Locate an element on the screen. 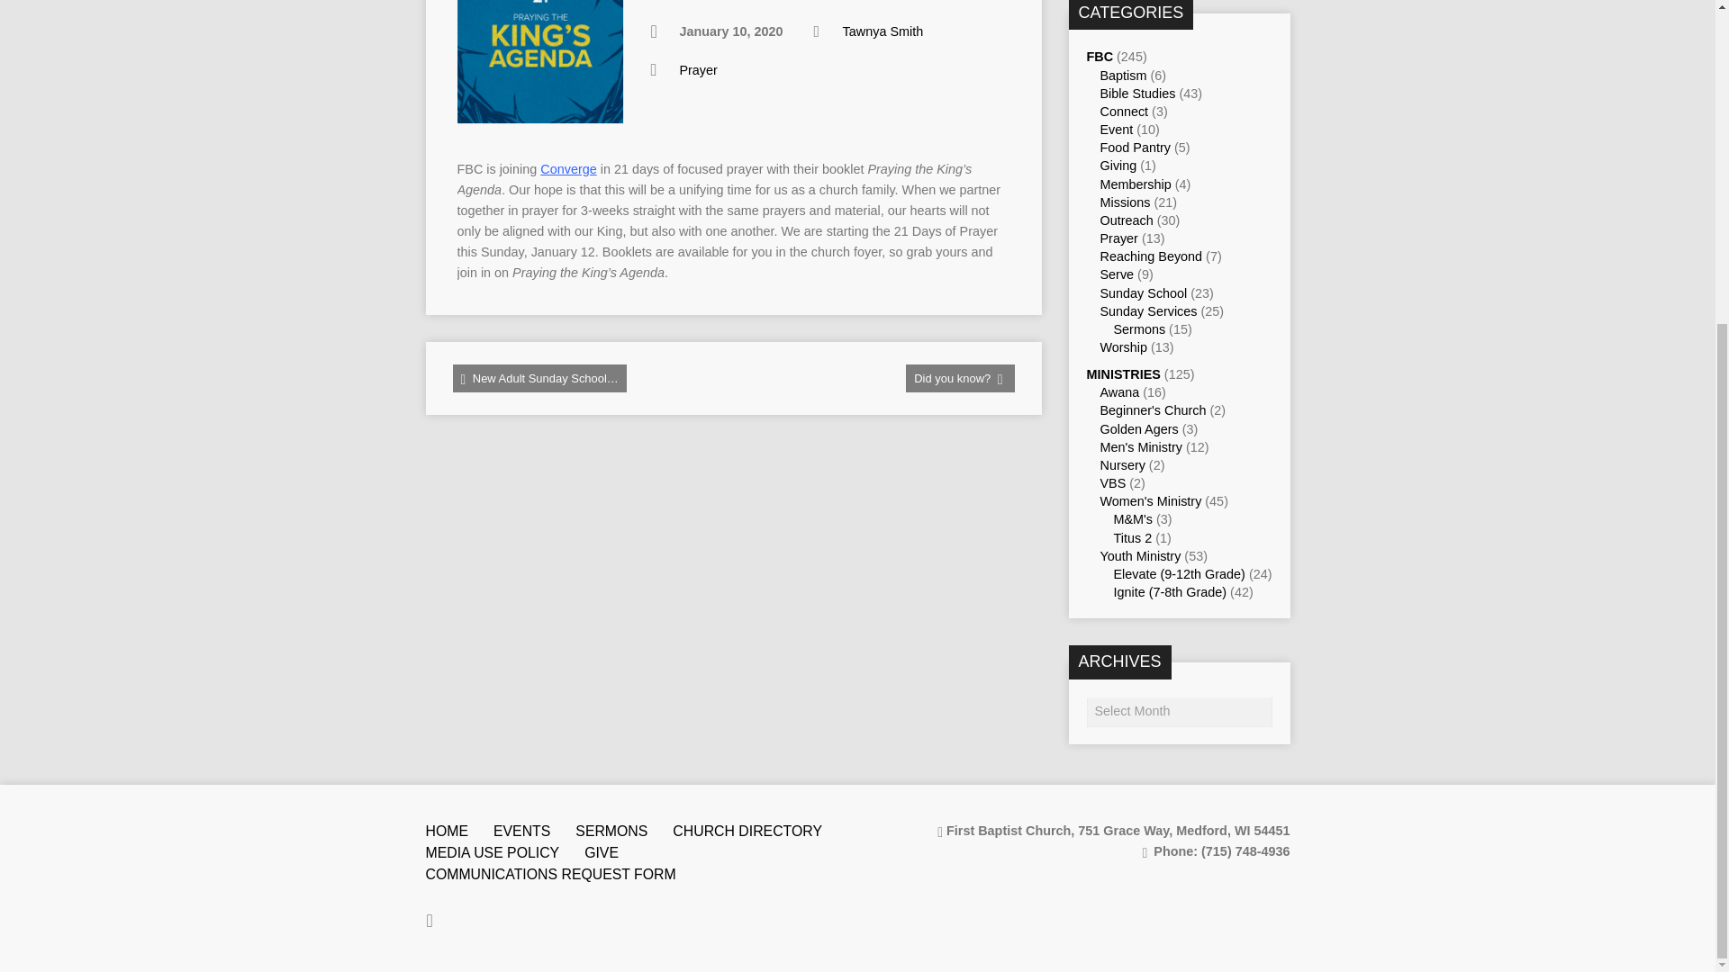  Baptism is located at coordinates (1124, 75).